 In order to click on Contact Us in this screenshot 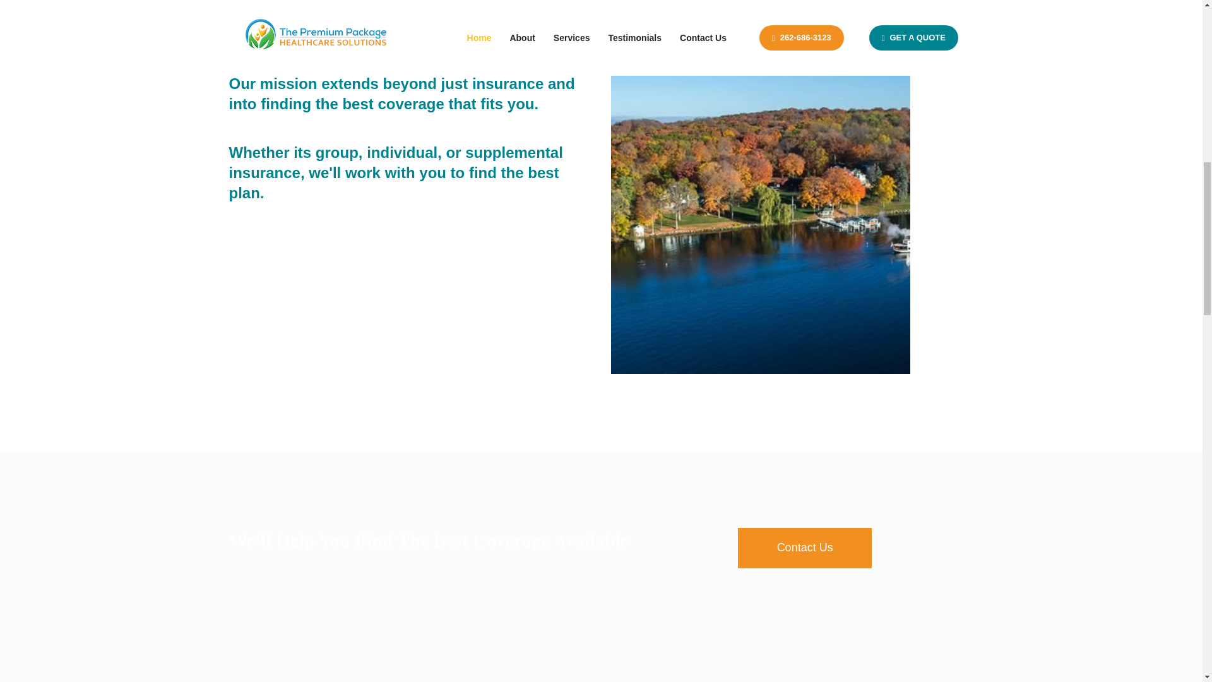, I will do `click(804, 547)`.